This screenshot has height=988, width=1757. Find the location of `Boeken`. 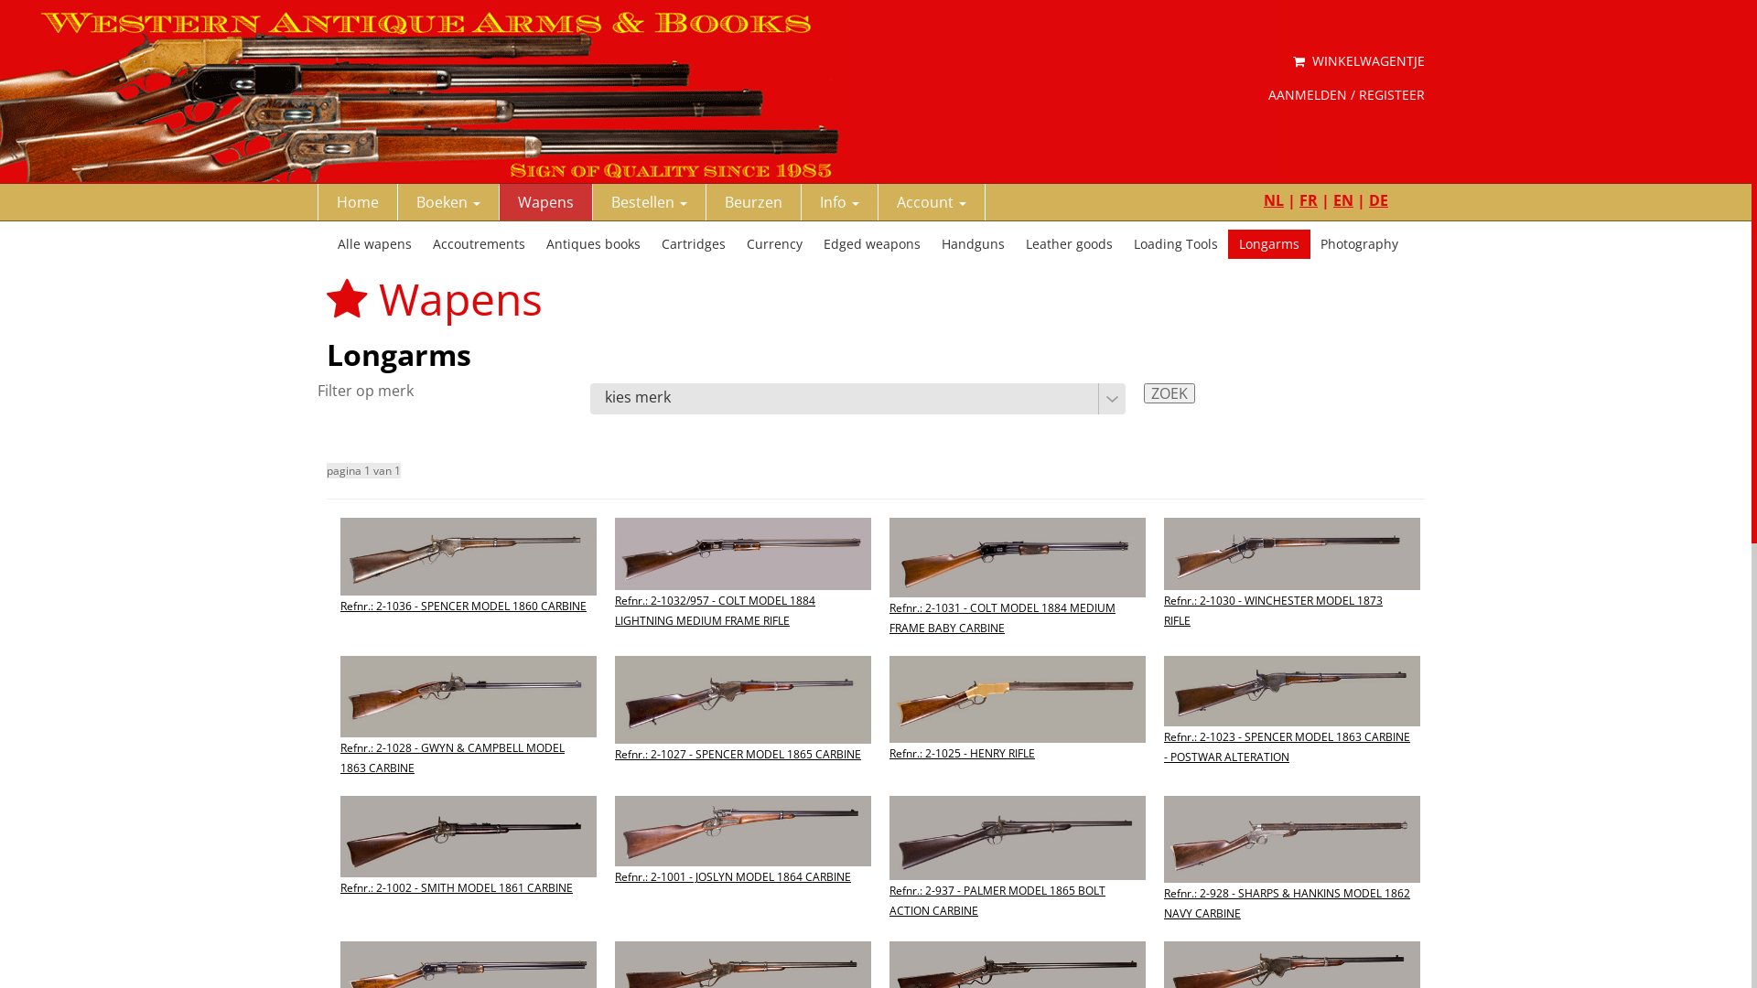

Boeken is located at coordinates (448, 202).